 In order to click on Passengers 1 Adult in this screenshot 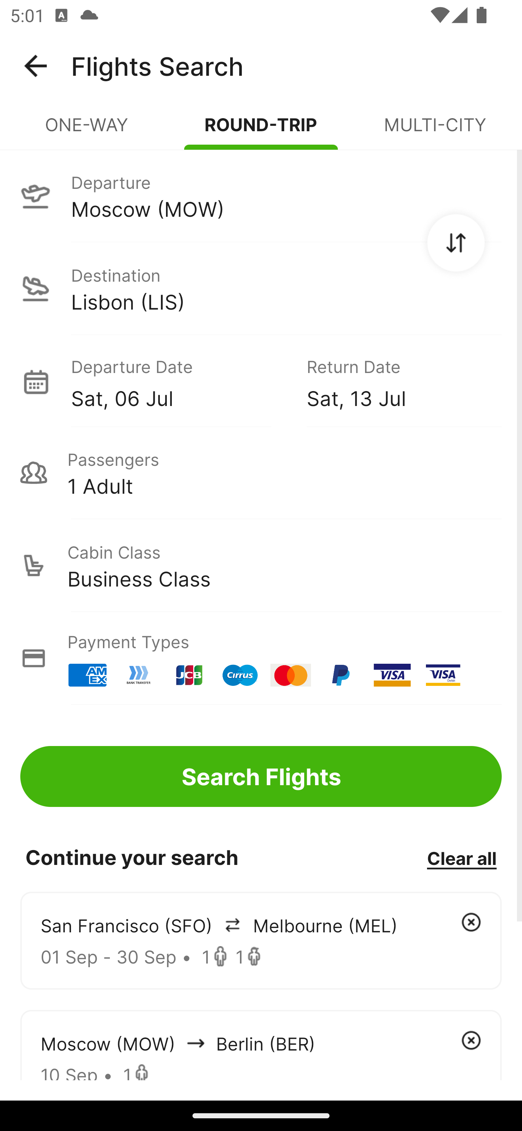, I will do `click(261, 473)`.